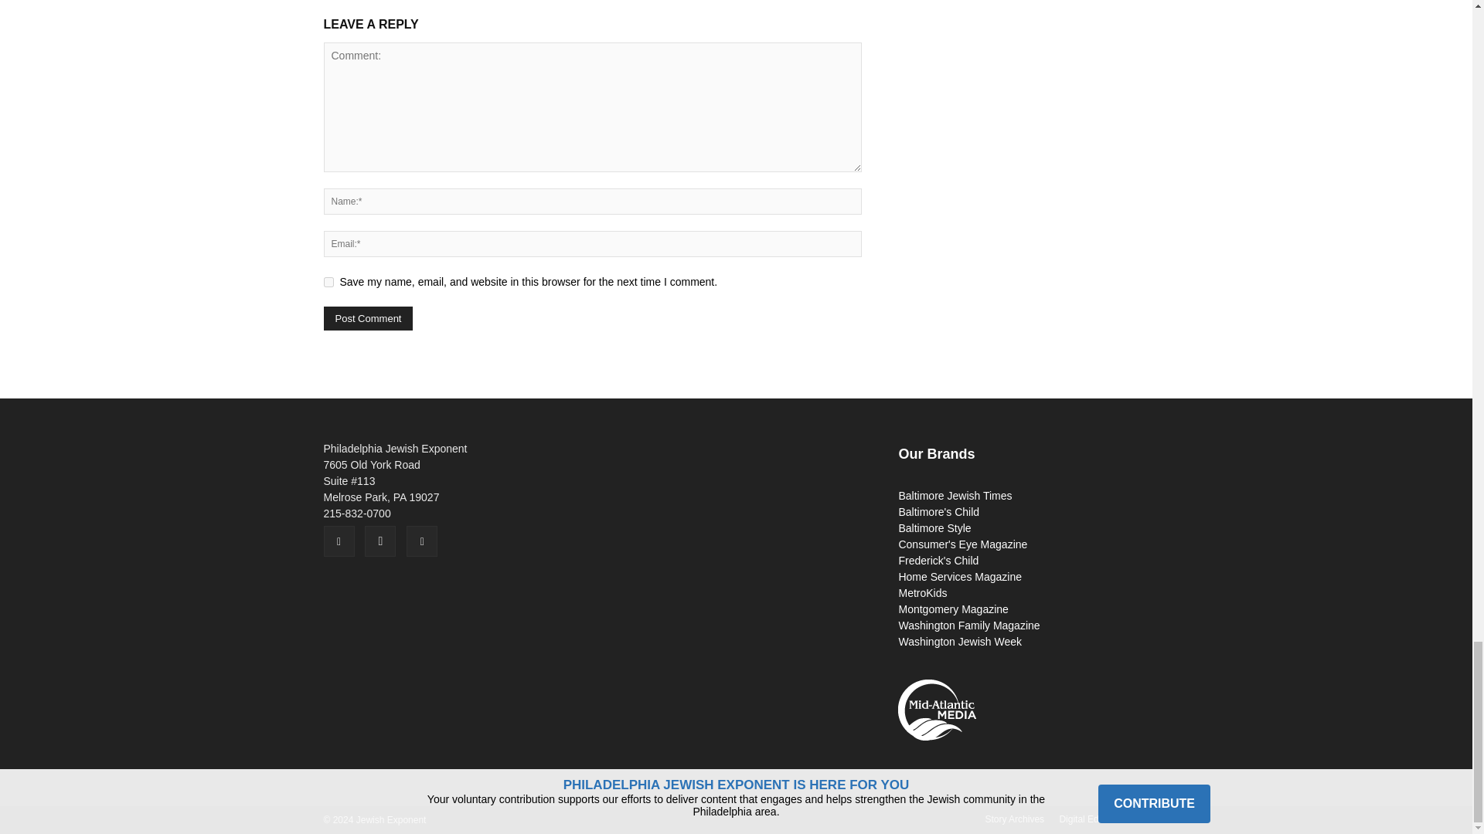 This screenshot has width=1484, height=834. Describe the element at coordinates (368, 318) in the screenshot. I see `Post Comment` at that location.